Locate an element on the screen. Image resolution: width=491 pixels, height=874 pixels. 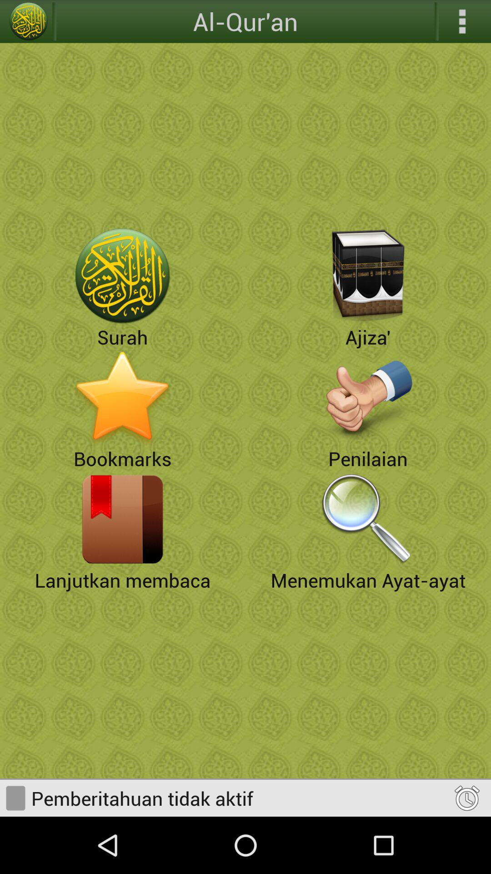
click the app is located at coordinates (123, 519).